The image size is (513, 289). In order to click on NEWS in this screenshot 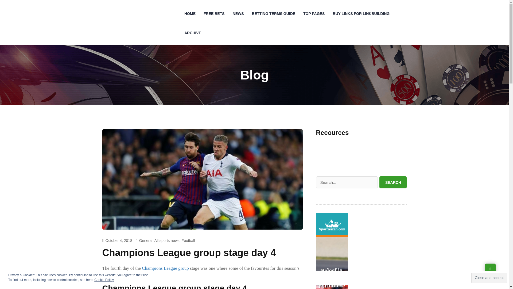, I will do `click(238, 14)`.